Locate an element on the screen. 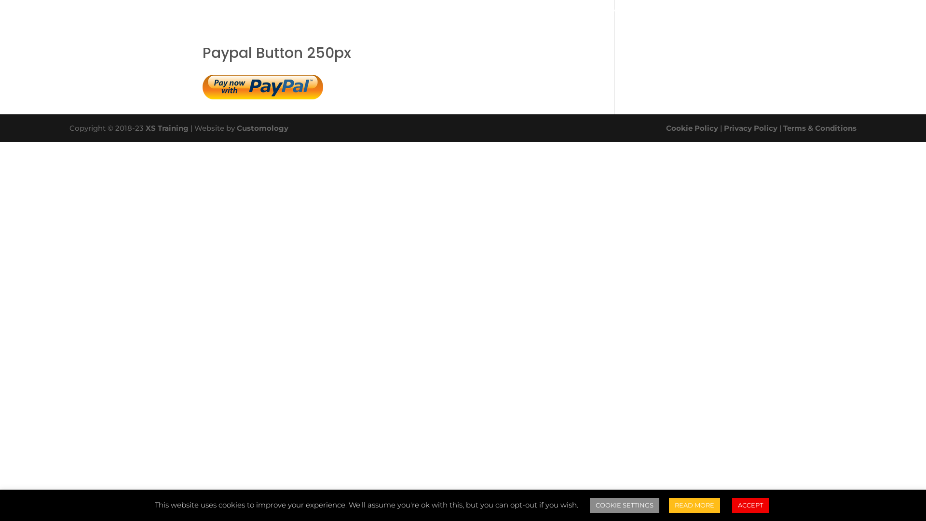 Image resolution: width=926 pixels, height=521 pixels. Terms & Conditions is located at coordinates (820, 128).